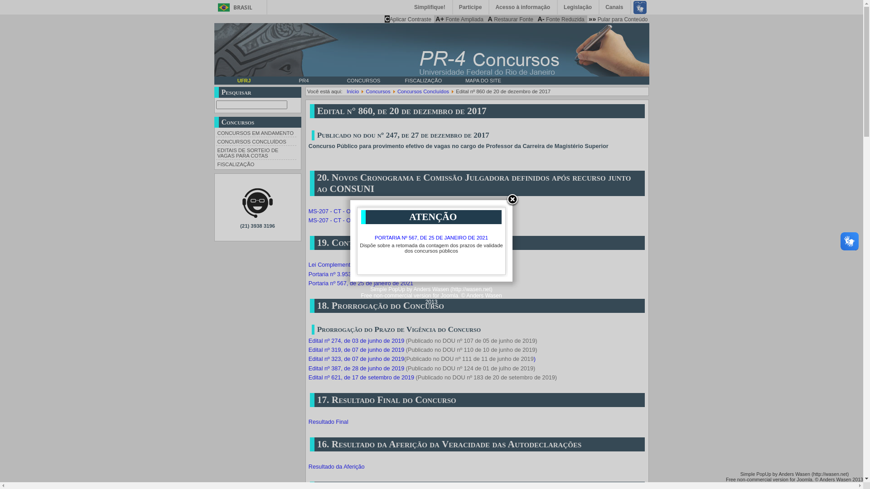 The height and width of the screenshot is (489, 870). What do you see at coordinates (535, 359) in the screenshot?
I see `)` at bounding box center [535, 359].